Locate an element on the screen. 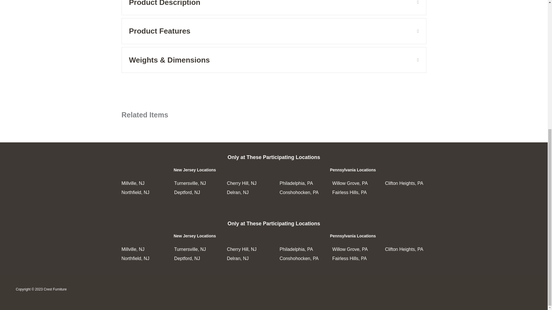 The height and width of the screenshot is (310, 552). Willow Grove, PA is located at coordinates (350, 249).